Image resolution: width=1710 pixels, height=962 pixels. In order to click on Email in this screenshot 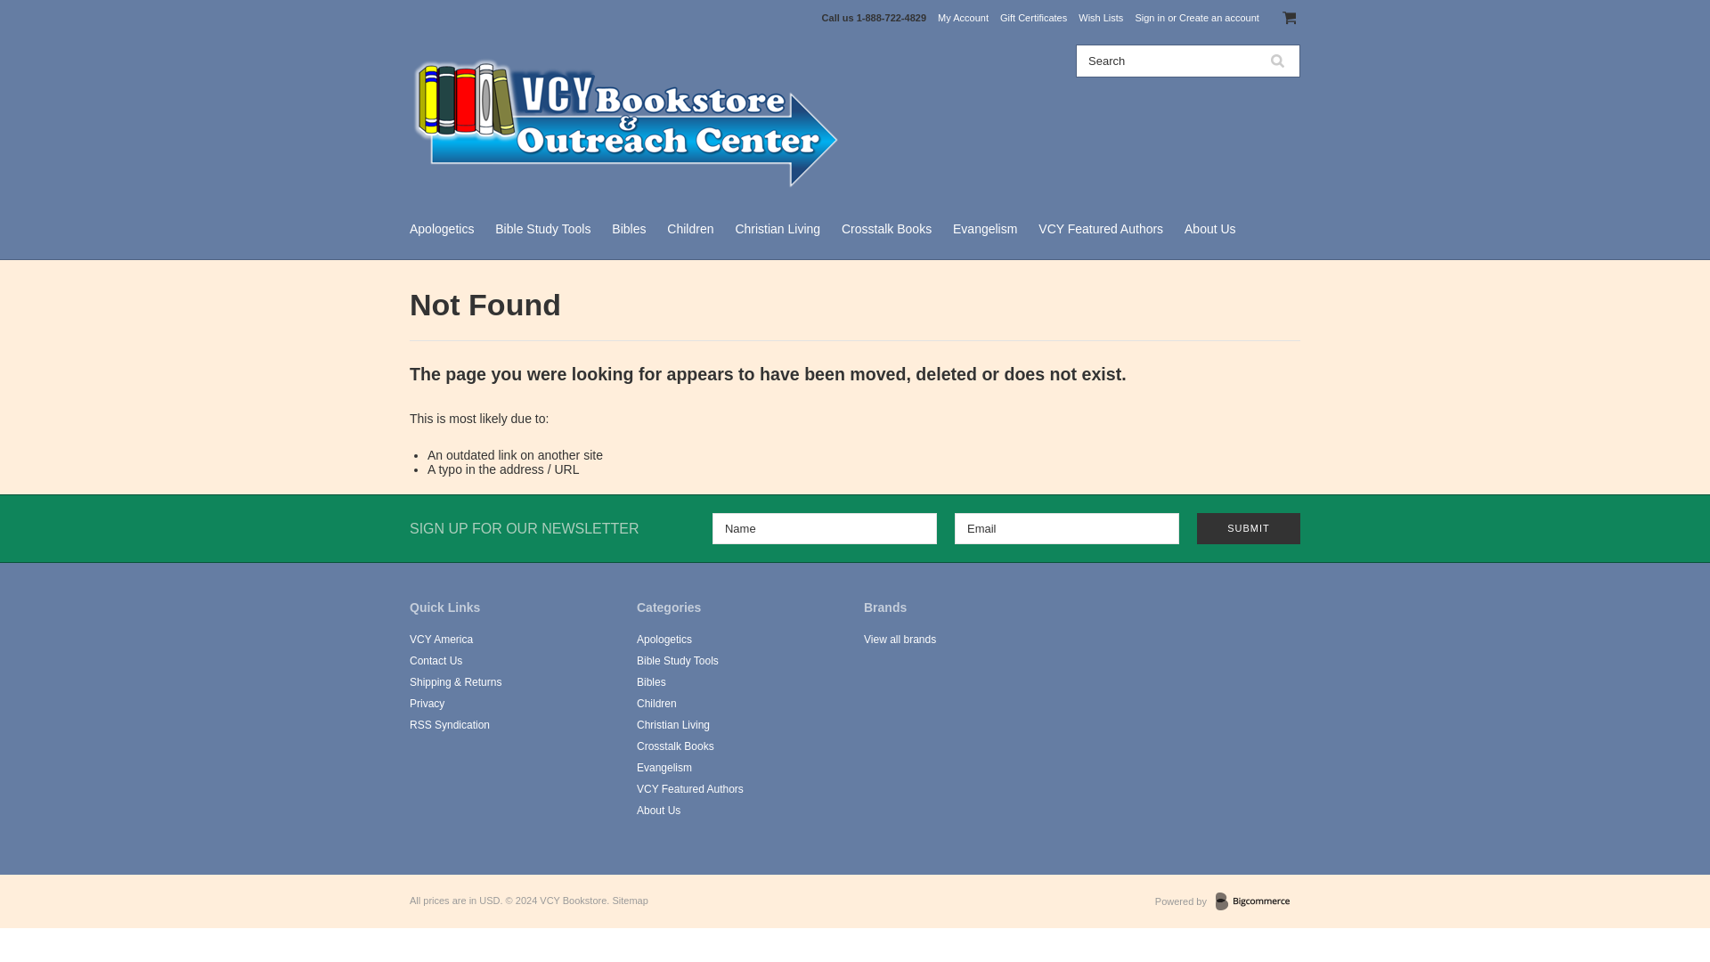, I will do `click(1067, 528)`.